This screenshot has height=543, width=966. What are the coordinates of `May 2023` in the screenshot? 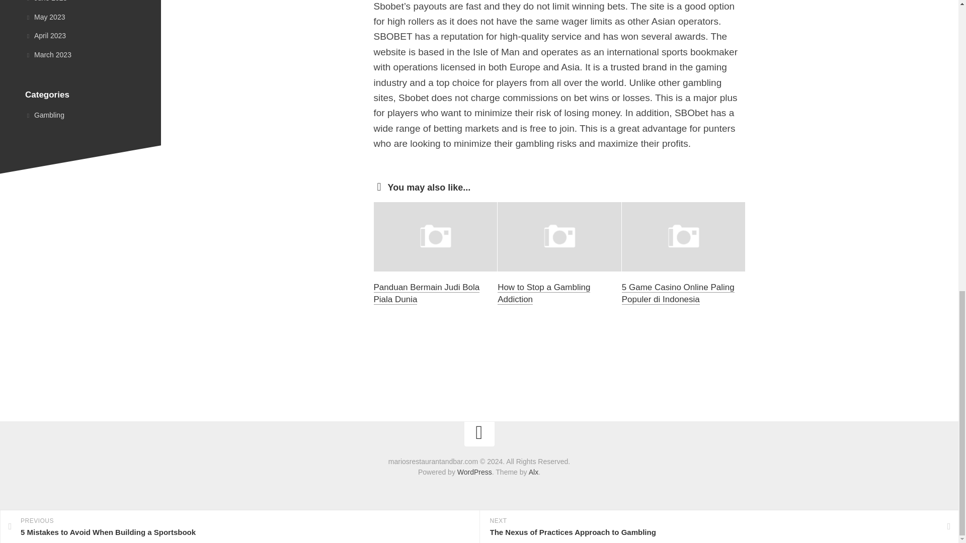 It's located at (44, 16).